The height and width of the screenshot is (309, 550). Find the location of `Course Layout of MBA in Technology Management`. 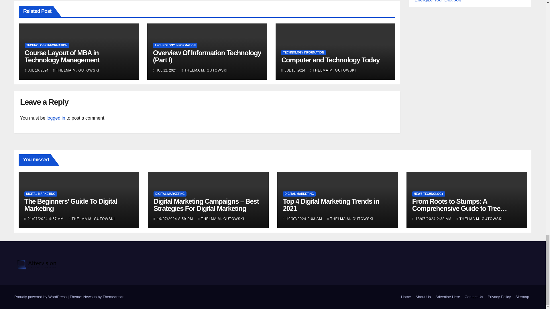

Course Layout of MBA in Technology Management is located at coordinates (62, 56).